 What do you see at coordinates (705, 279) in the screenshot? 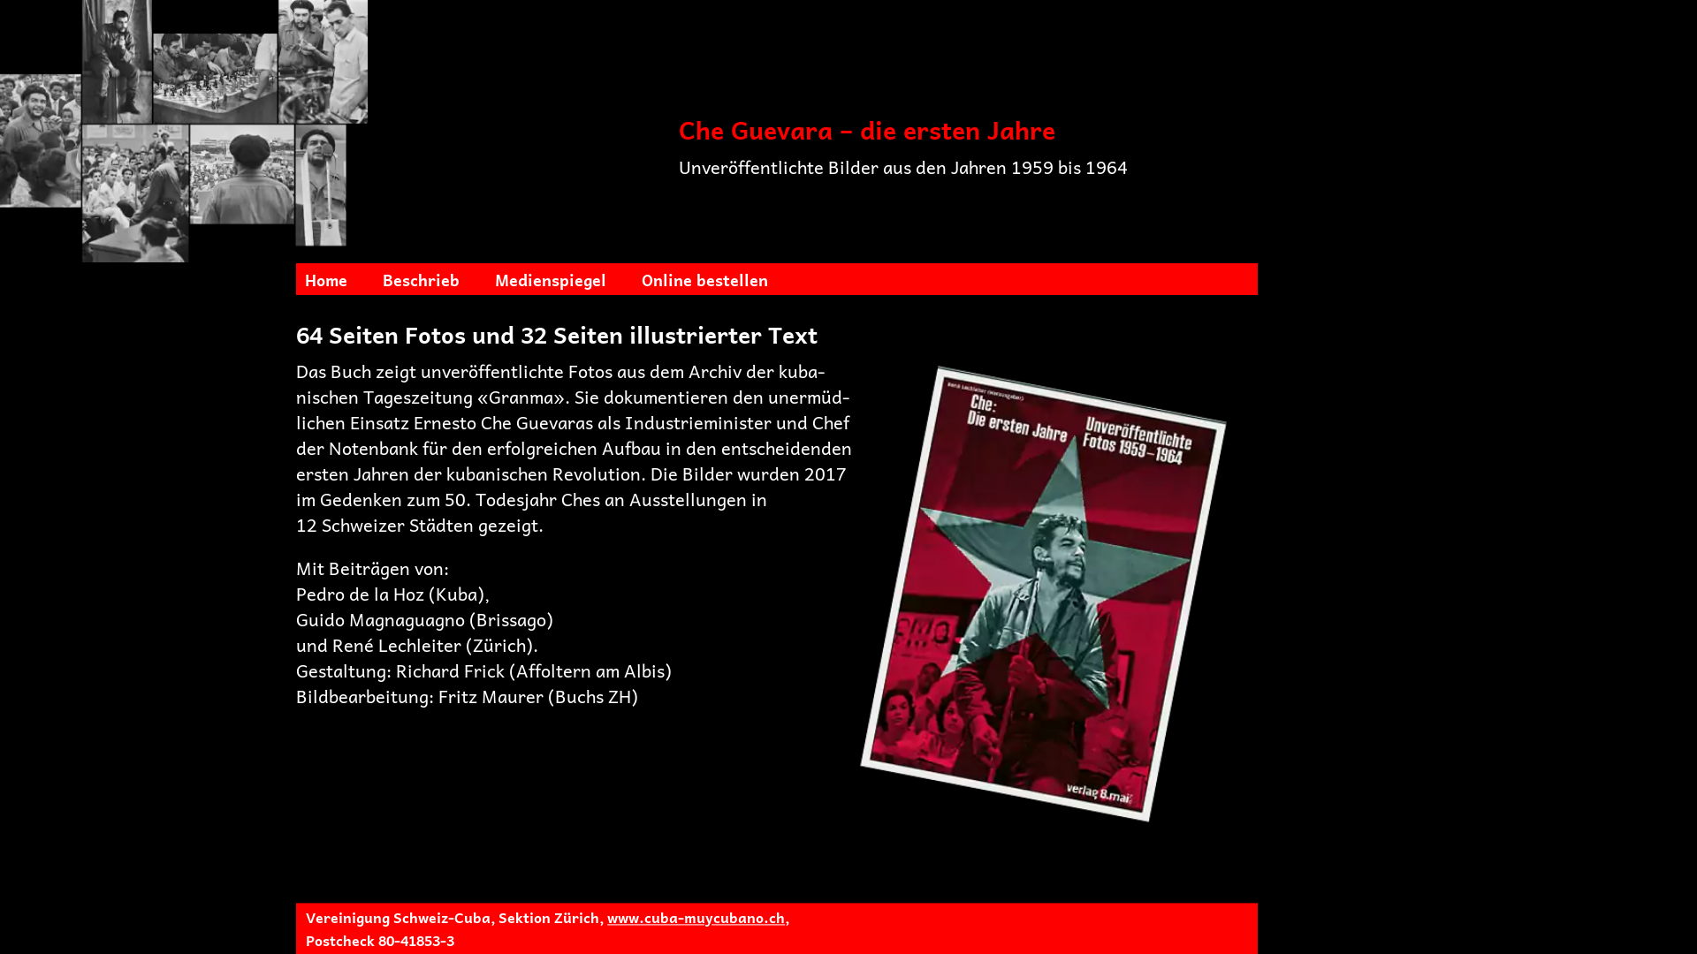
I see `Online bestellen` at bounding box center [705, 279].